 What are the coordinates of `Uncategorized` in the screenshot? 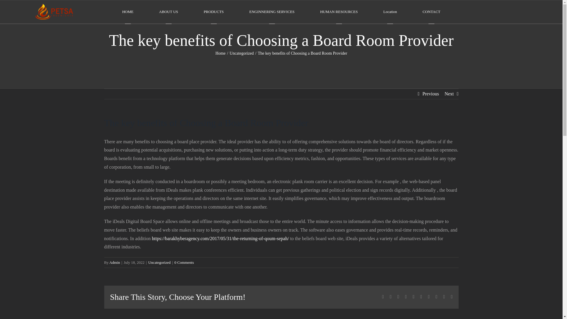 It's located at (159, 262).